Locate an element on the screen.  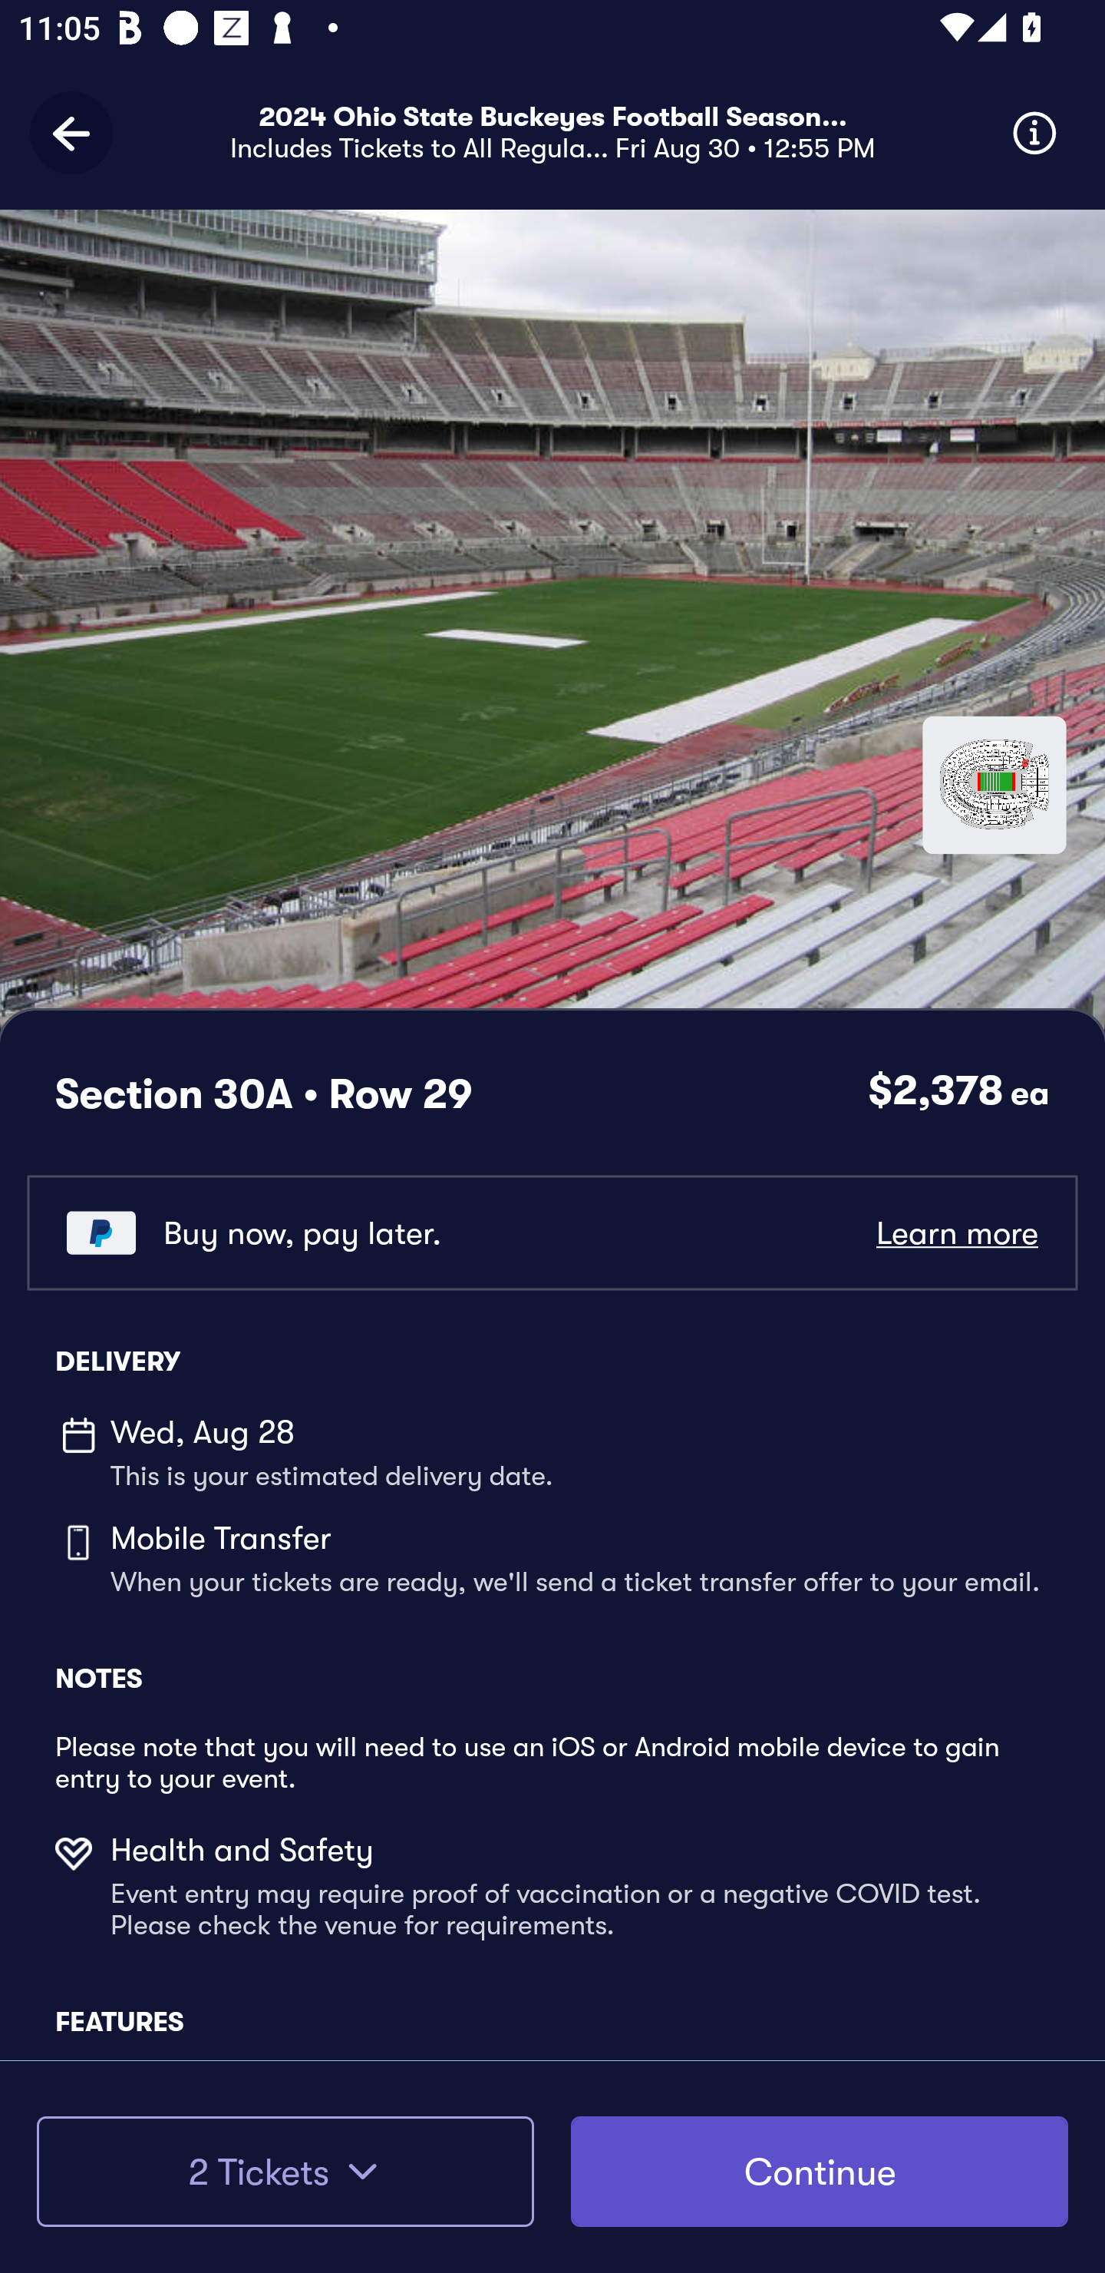
Continue is located at coordinates (820, 2172).